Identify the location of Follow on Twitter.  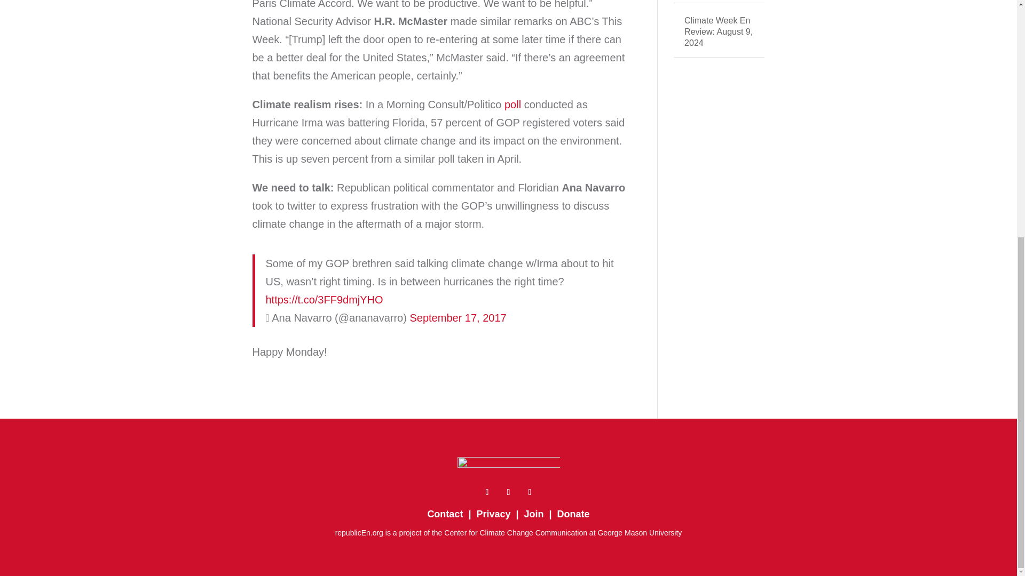
(508, 492).